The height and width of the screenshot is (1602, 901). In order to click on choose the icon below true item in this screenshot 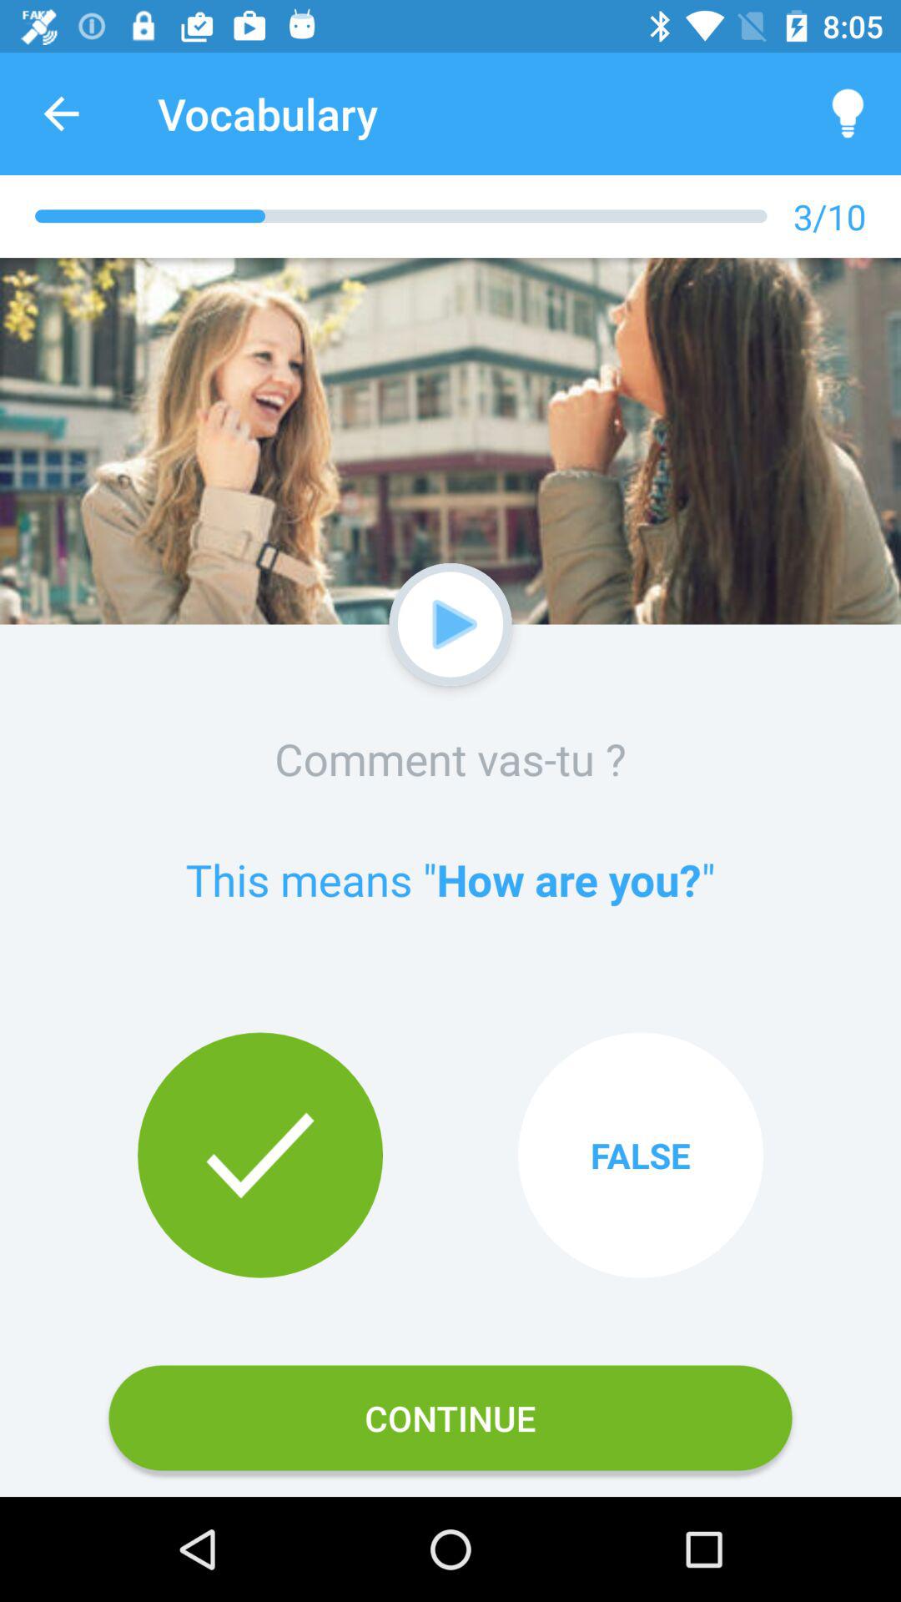, I will do `click(450, 1418)`.